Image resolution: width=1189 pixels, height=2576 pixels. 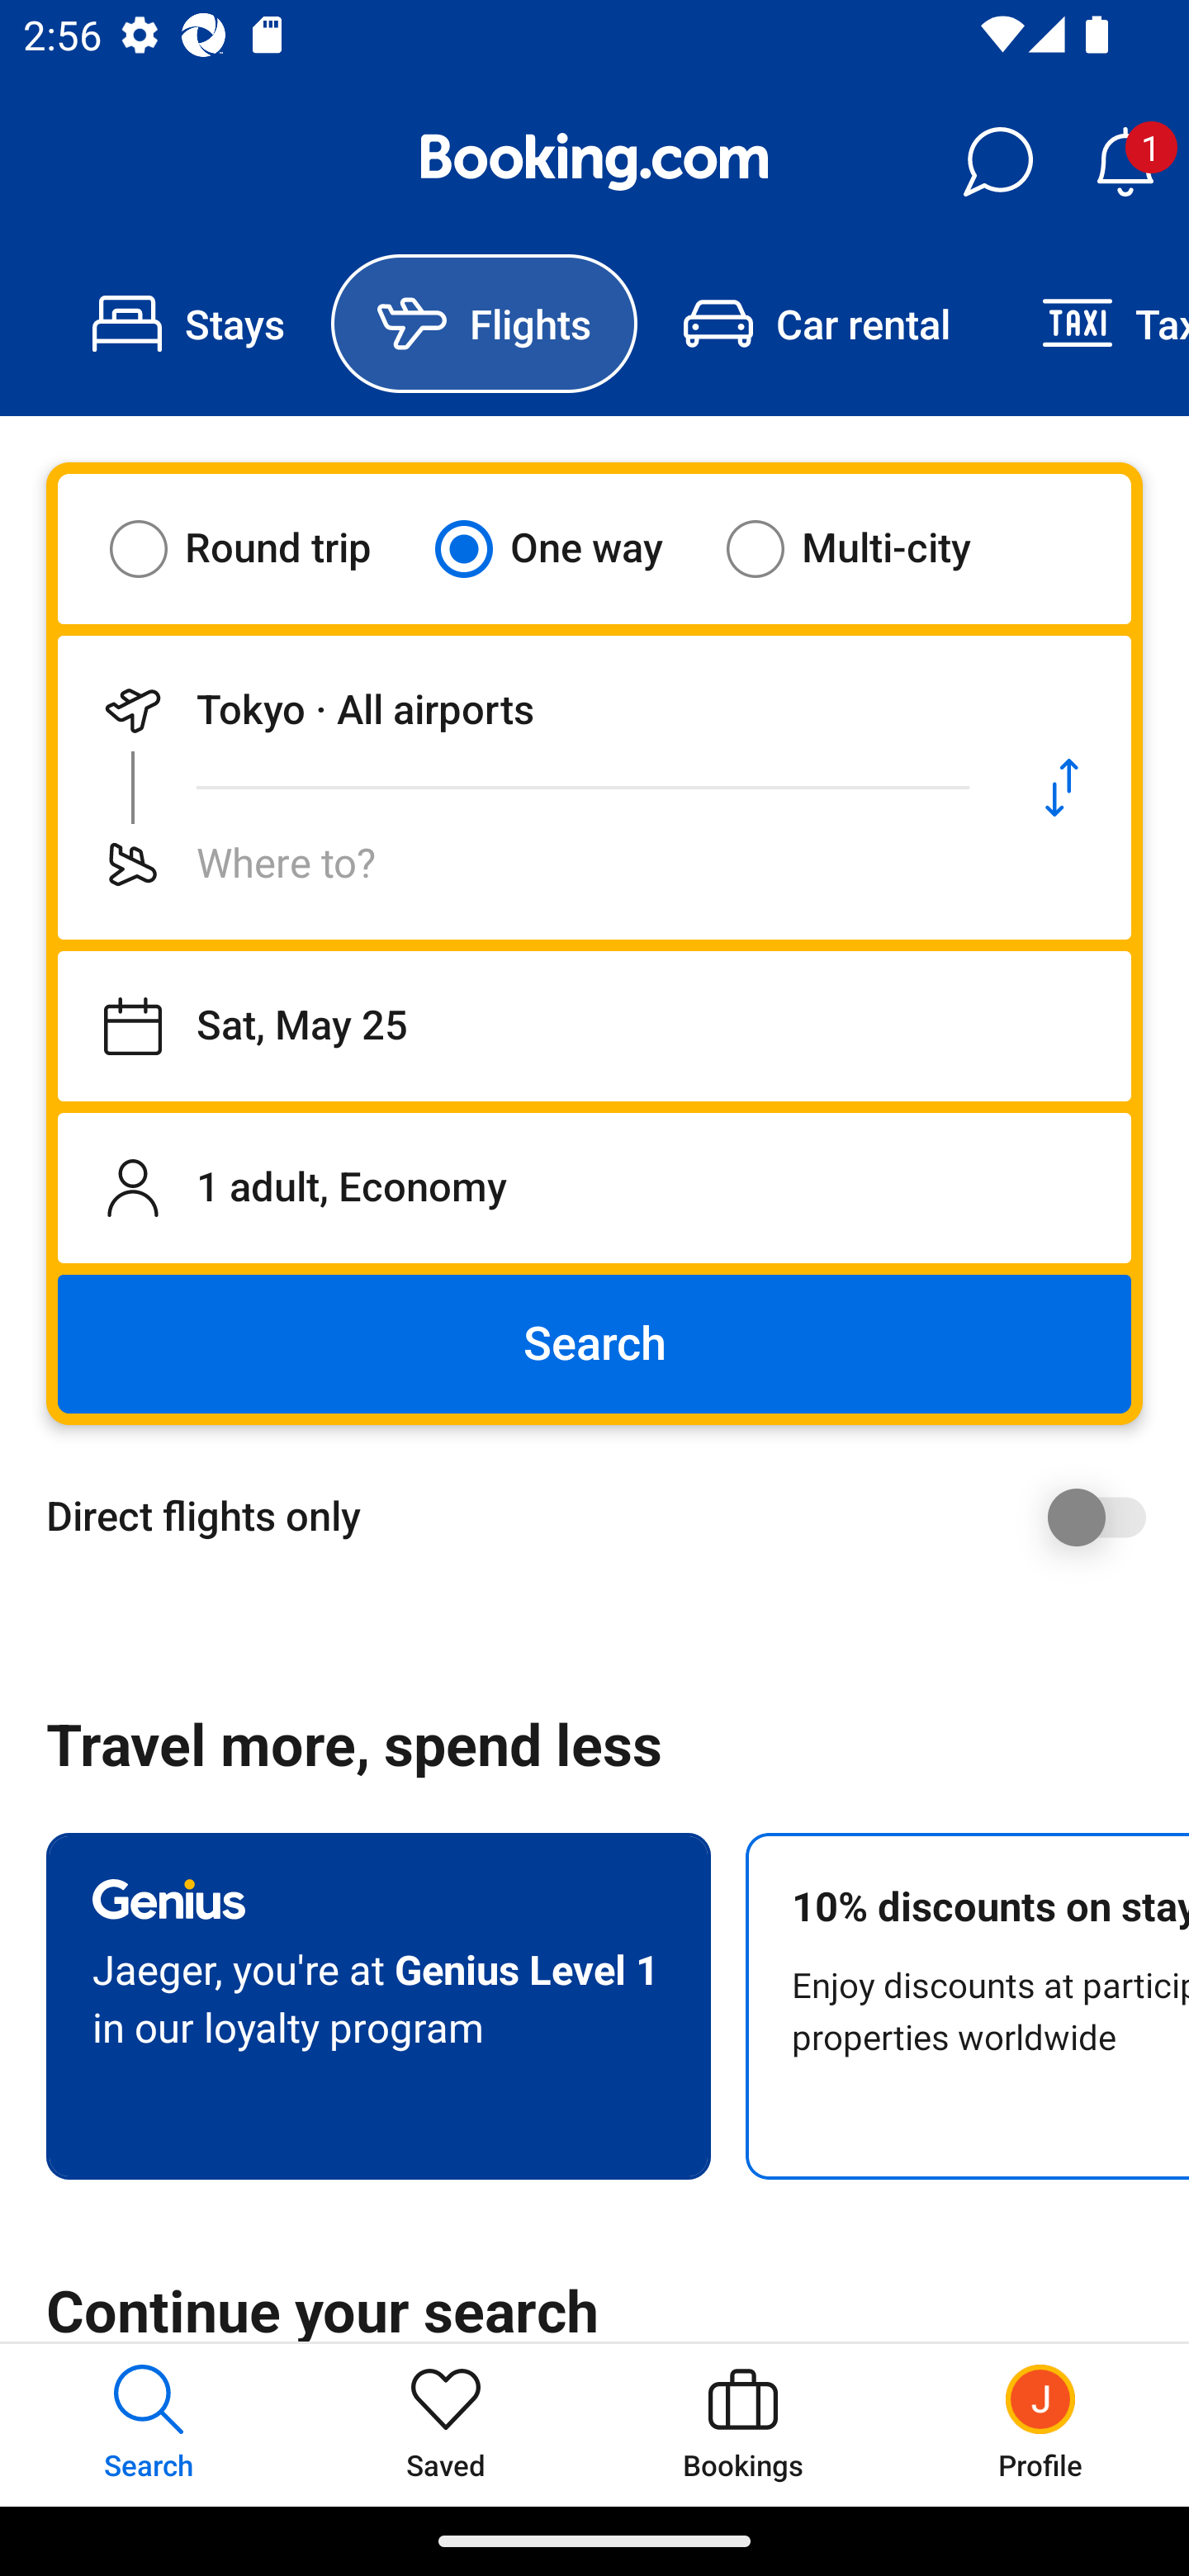 What do you see at coordinates (594, 1026) in the screenshot?
I see `Departing on Sat, May 25` at bounding box center [594, 1026].